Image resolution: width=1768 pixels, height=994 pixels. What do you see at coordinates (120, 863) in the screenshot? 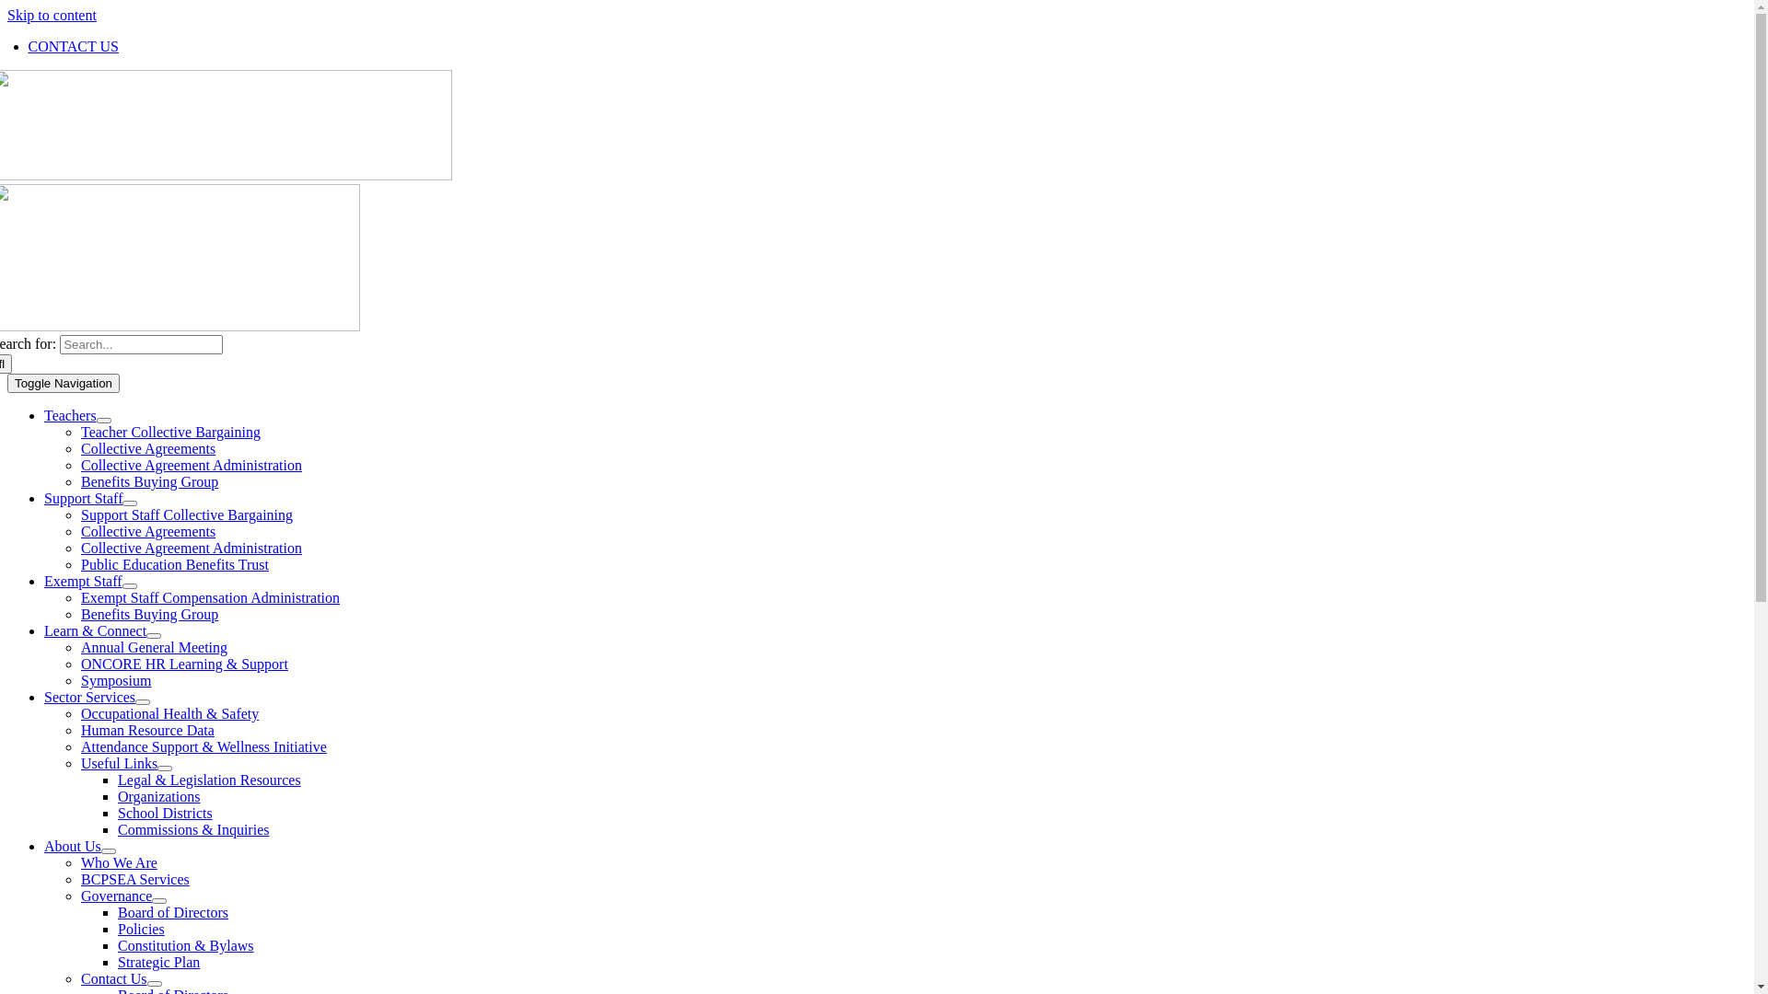
I see `Who We Are` at bounding box center [120, 863].